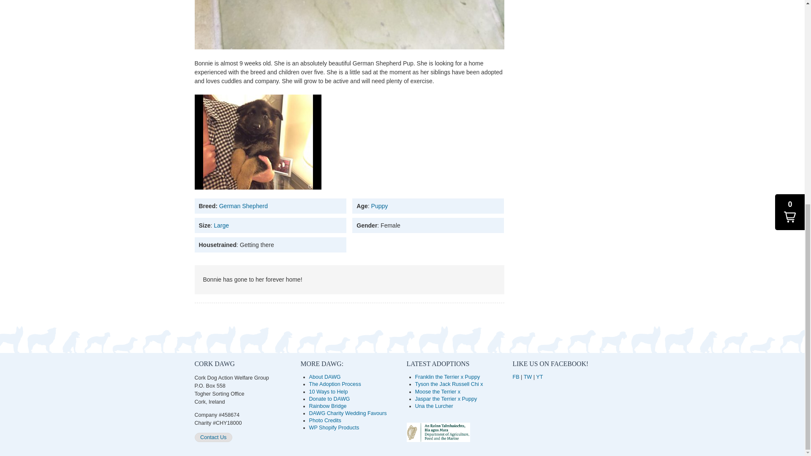 The height and width of the screenshot is (456, 811). What do you see at coordinates (324, 377) in the screenshot?
I see `About DAWG` at bounding box center [324, 377].